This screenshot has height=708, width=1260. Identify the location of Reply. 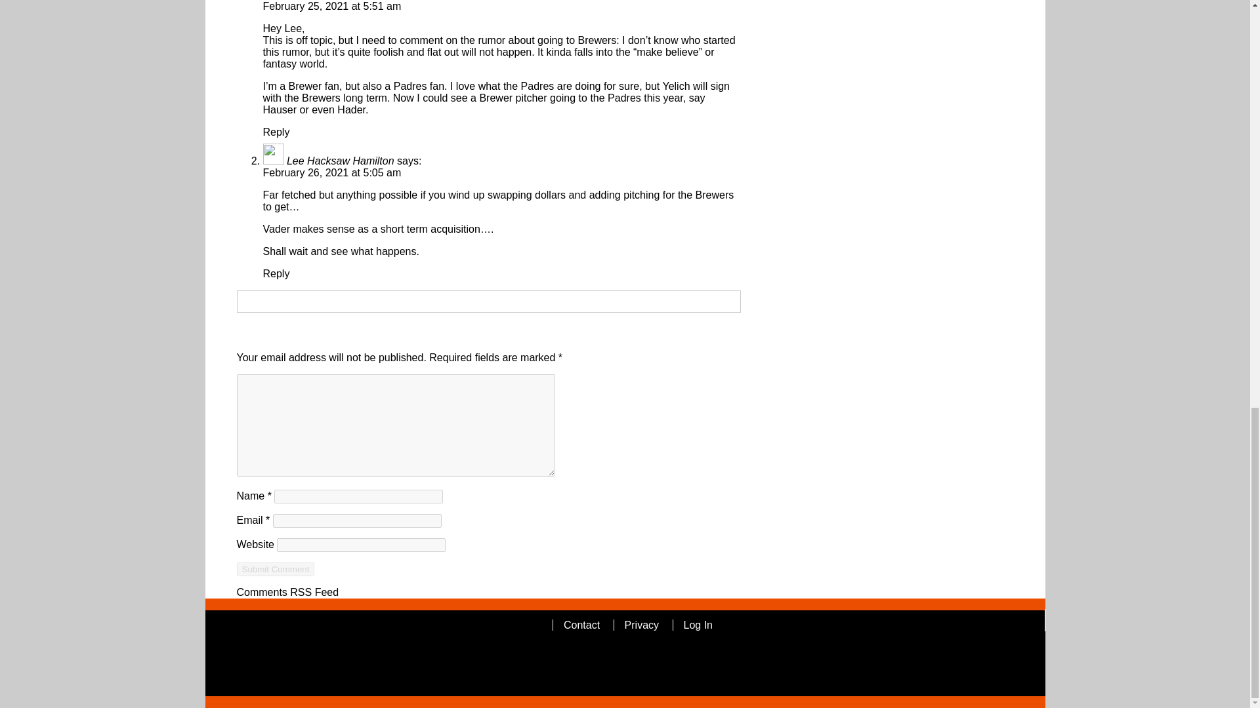
(276, 273).